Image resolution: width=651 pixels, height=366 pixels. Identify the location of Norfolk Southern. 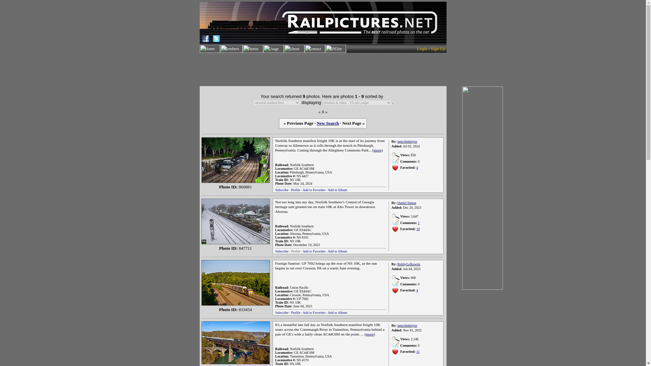
(302, 165).